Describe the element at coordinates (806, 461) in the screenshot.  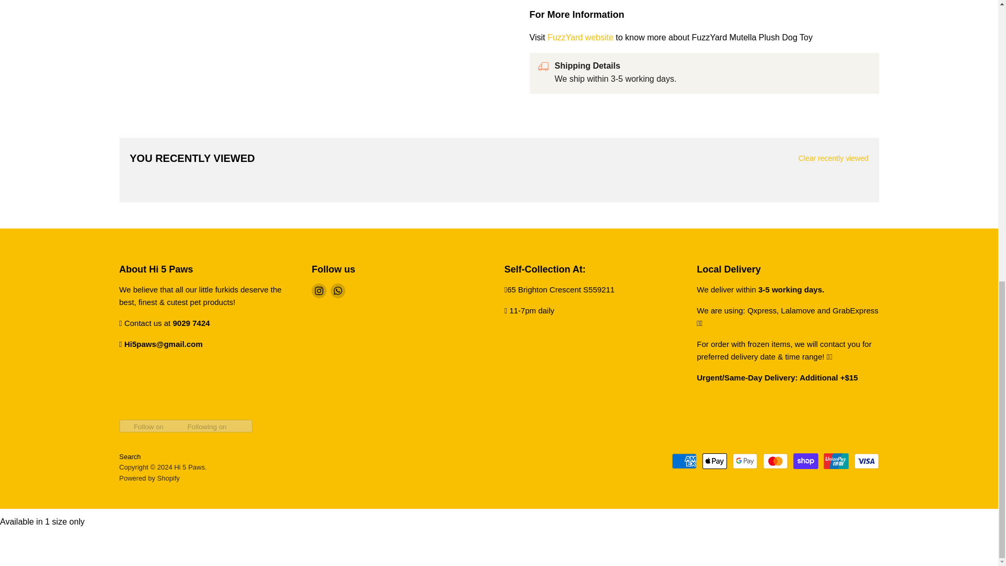
I see `Shop Pay` at that location.